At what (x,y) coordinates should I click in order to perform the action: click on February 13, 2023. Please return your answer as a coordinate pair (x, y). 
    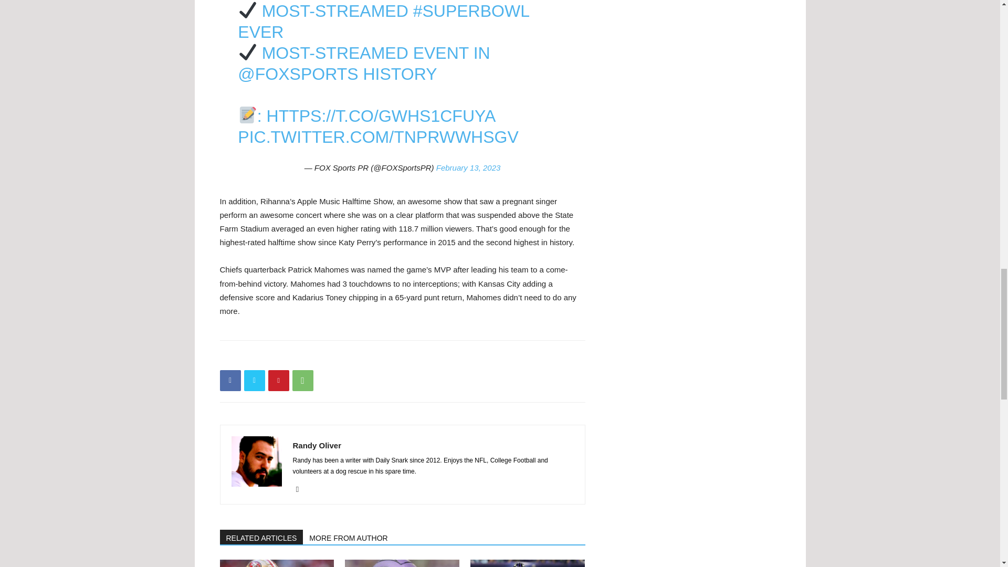
    Looking at the image, I should click on (468, 168).